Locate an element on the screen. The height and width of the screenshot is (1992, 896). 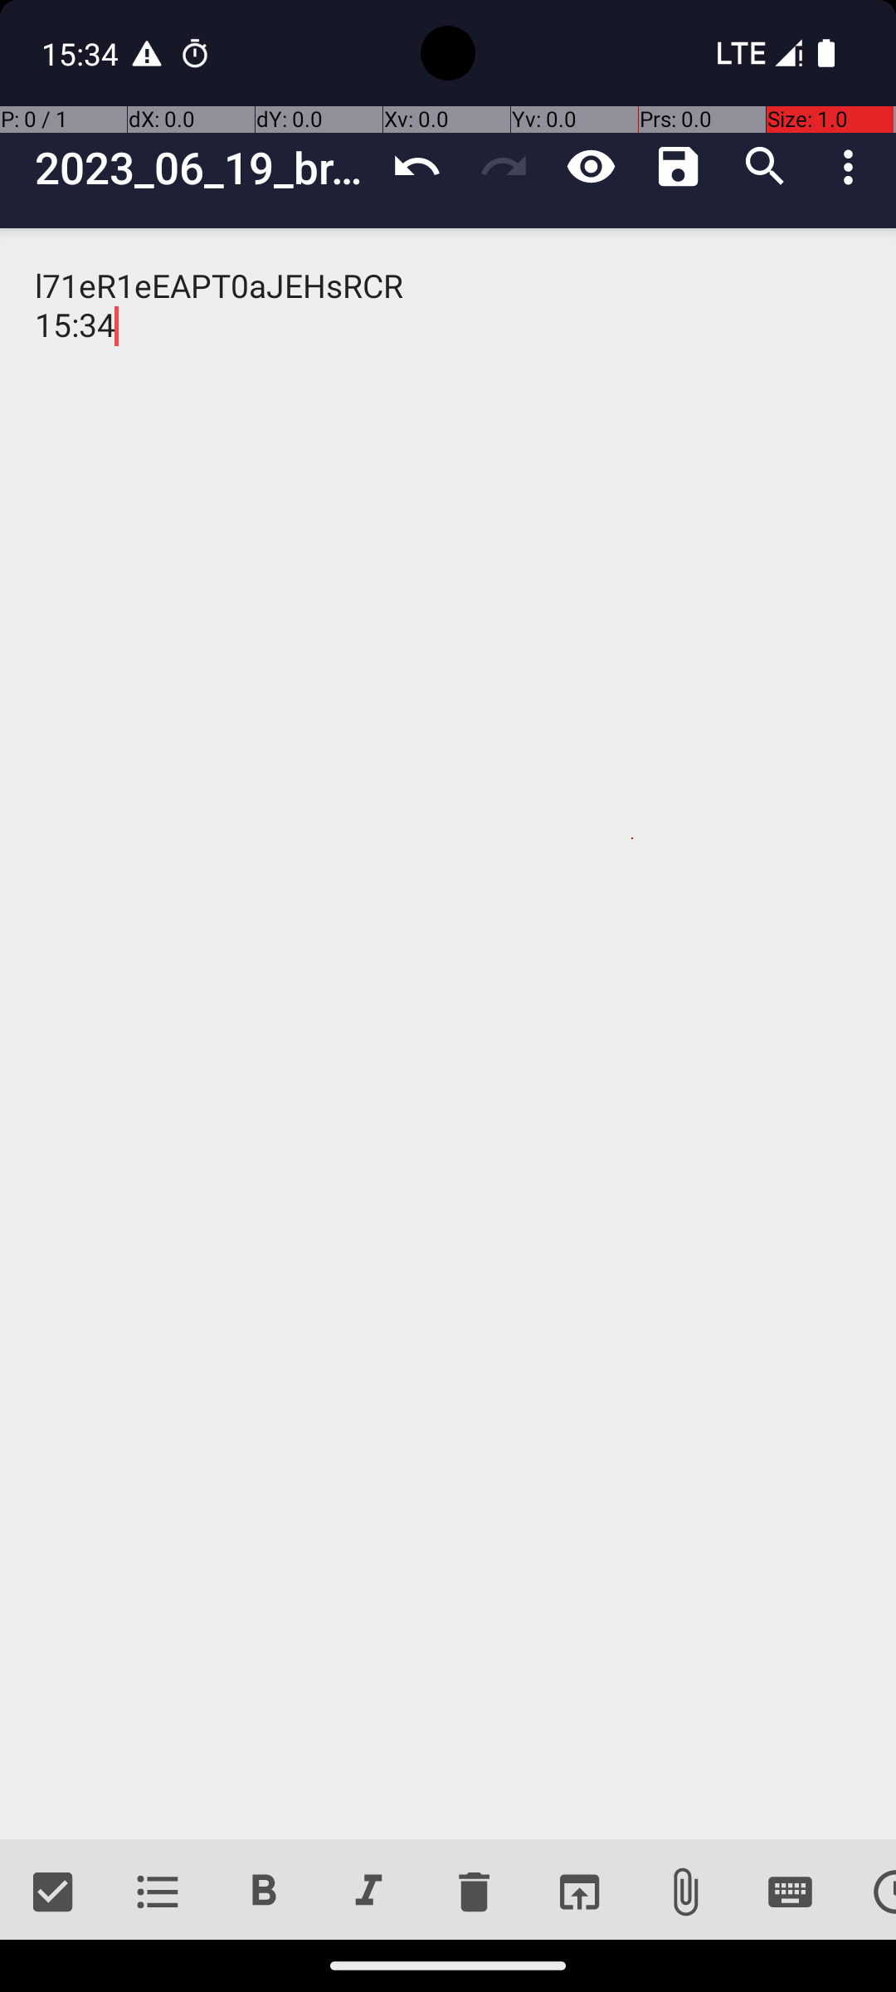
Special Key is located at coordinates (790, 1892).